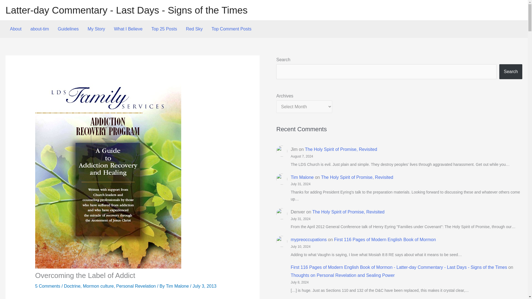  Describe the element at coordinates (16, 29) in the screenshot. I see `About` at that location.